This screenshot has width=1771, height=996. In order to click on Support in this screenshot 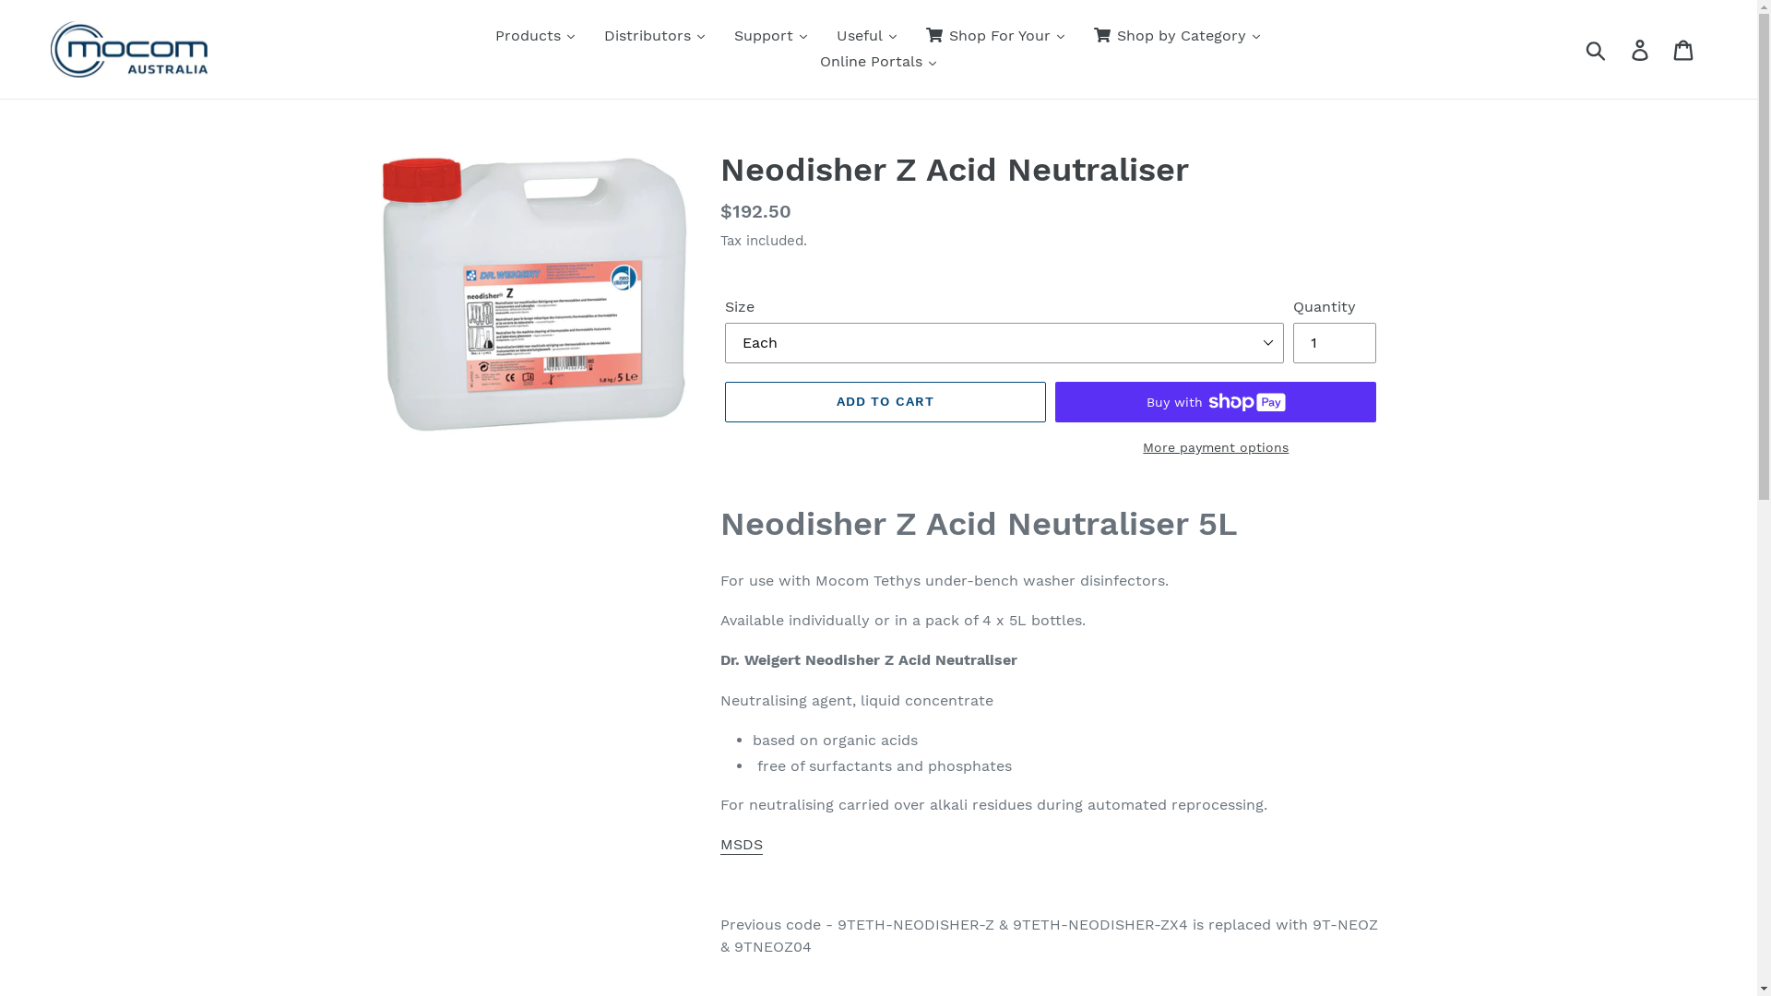, I will do `click(771, 36)`.